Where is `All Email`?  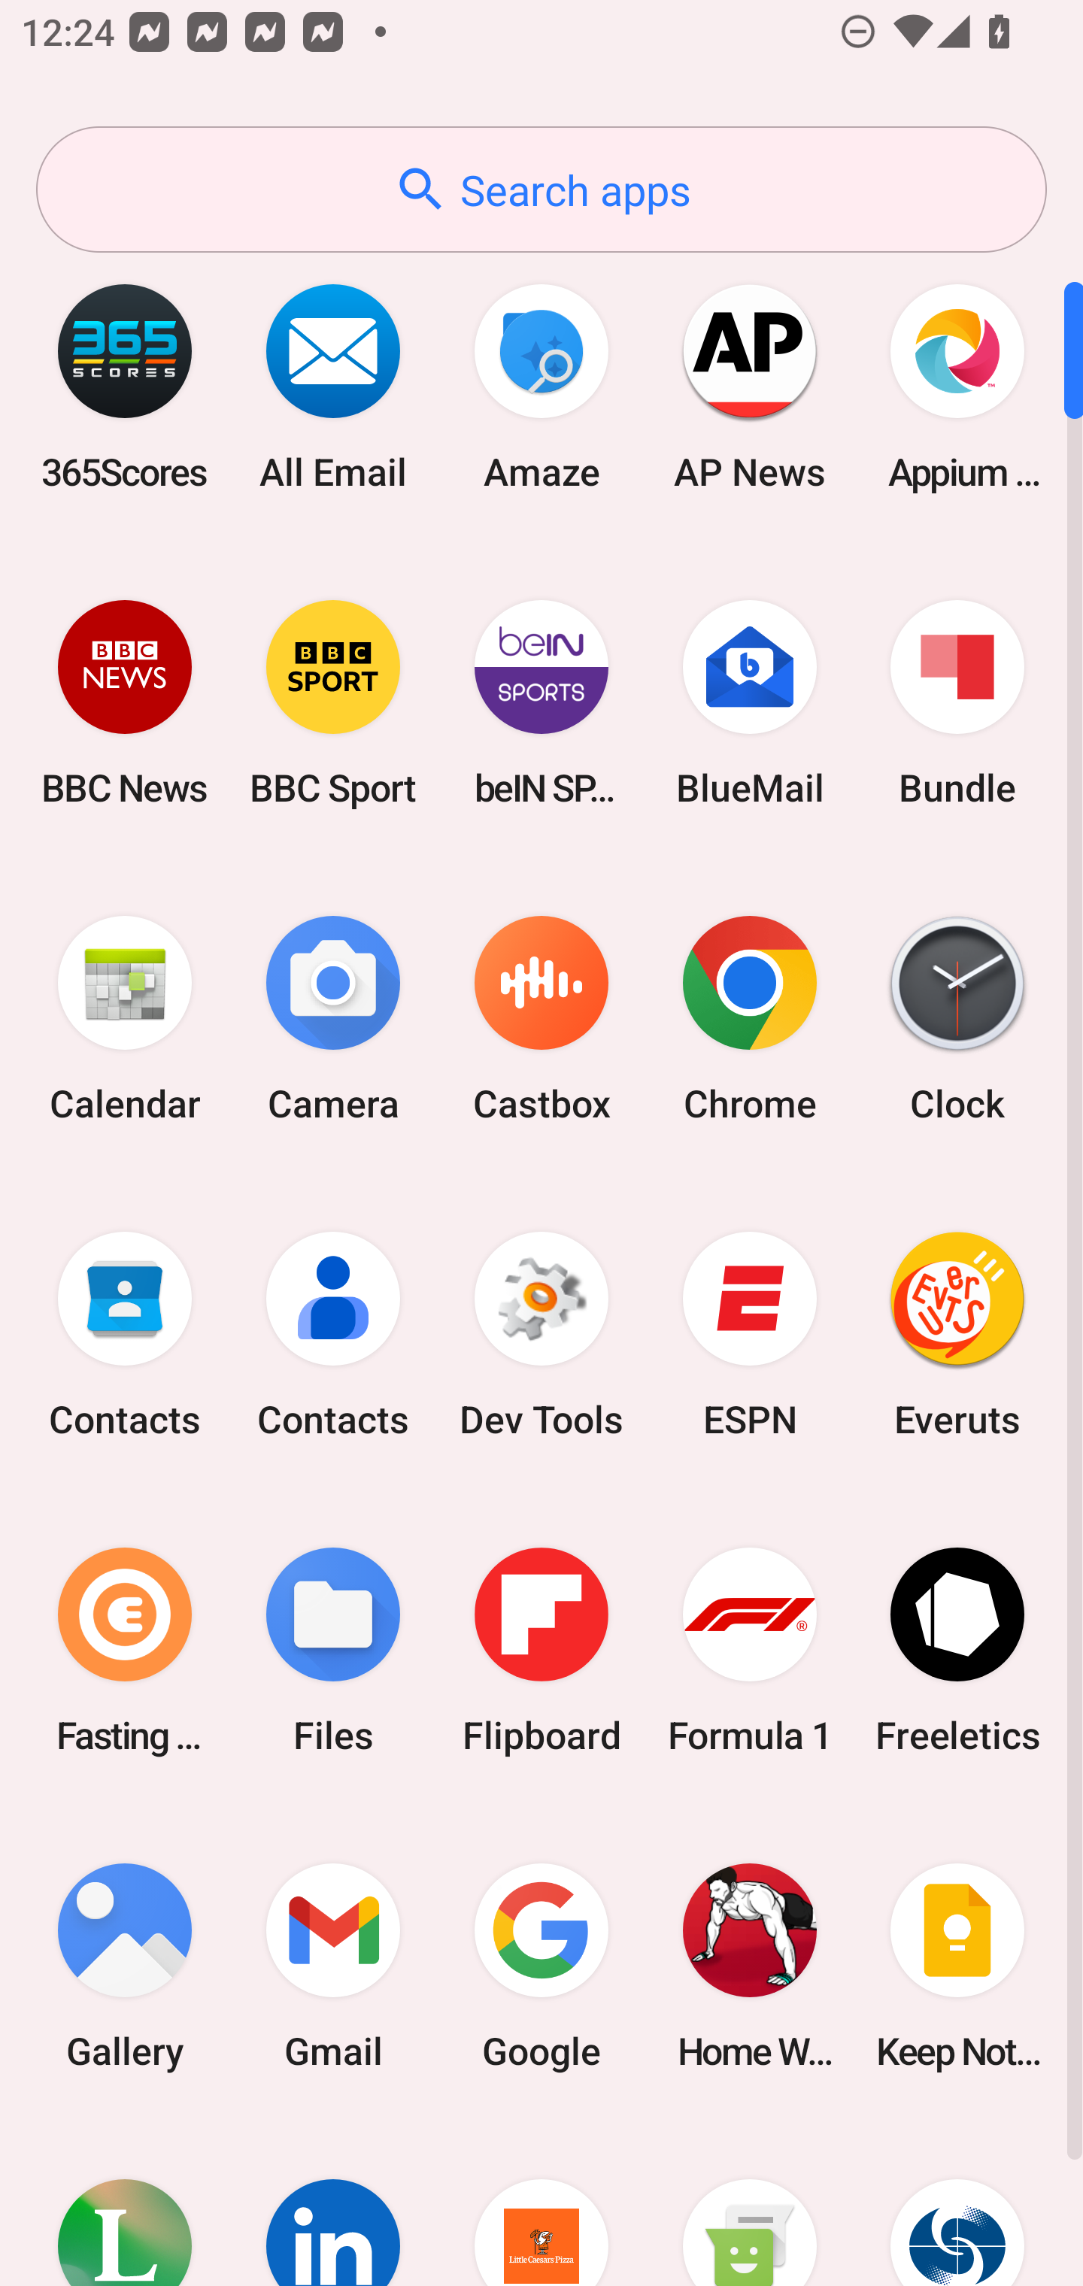 All Email is located at coordinates (333, 387).